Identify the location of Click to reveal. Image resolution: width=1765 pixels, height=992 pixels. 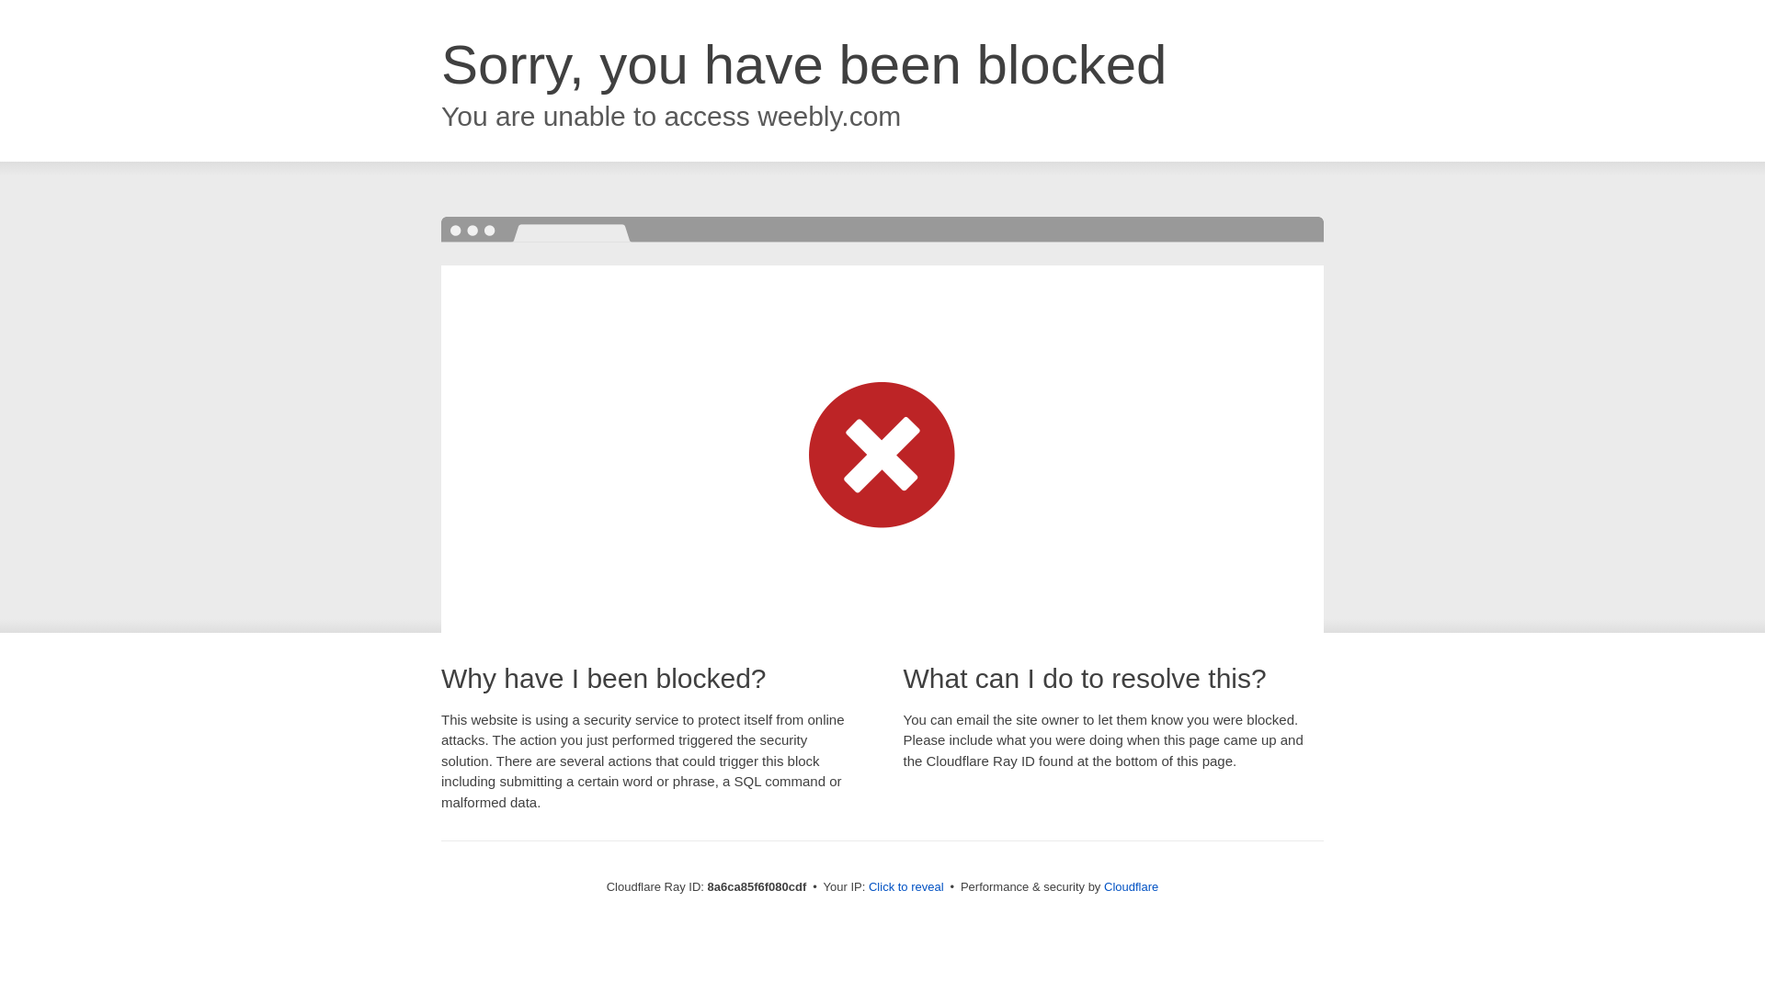
(906, 887).